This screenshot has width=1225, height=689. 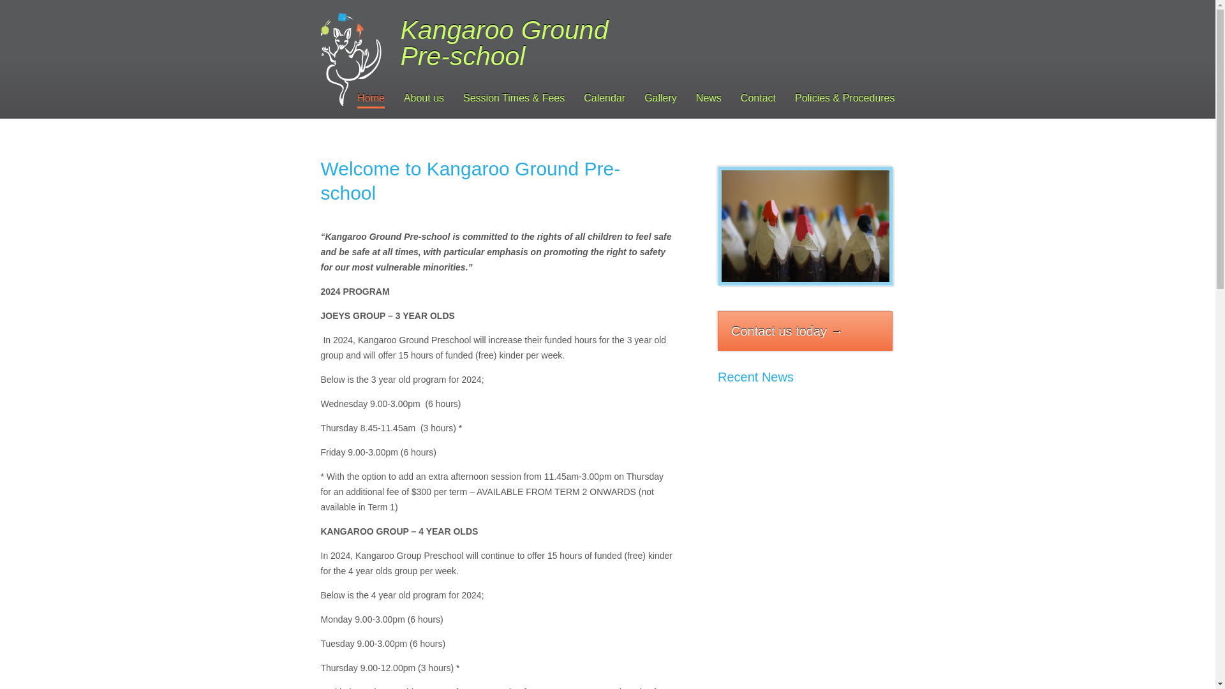 I want to click on Kangaroo Ground Pre-school, so click(x=805, y=226).